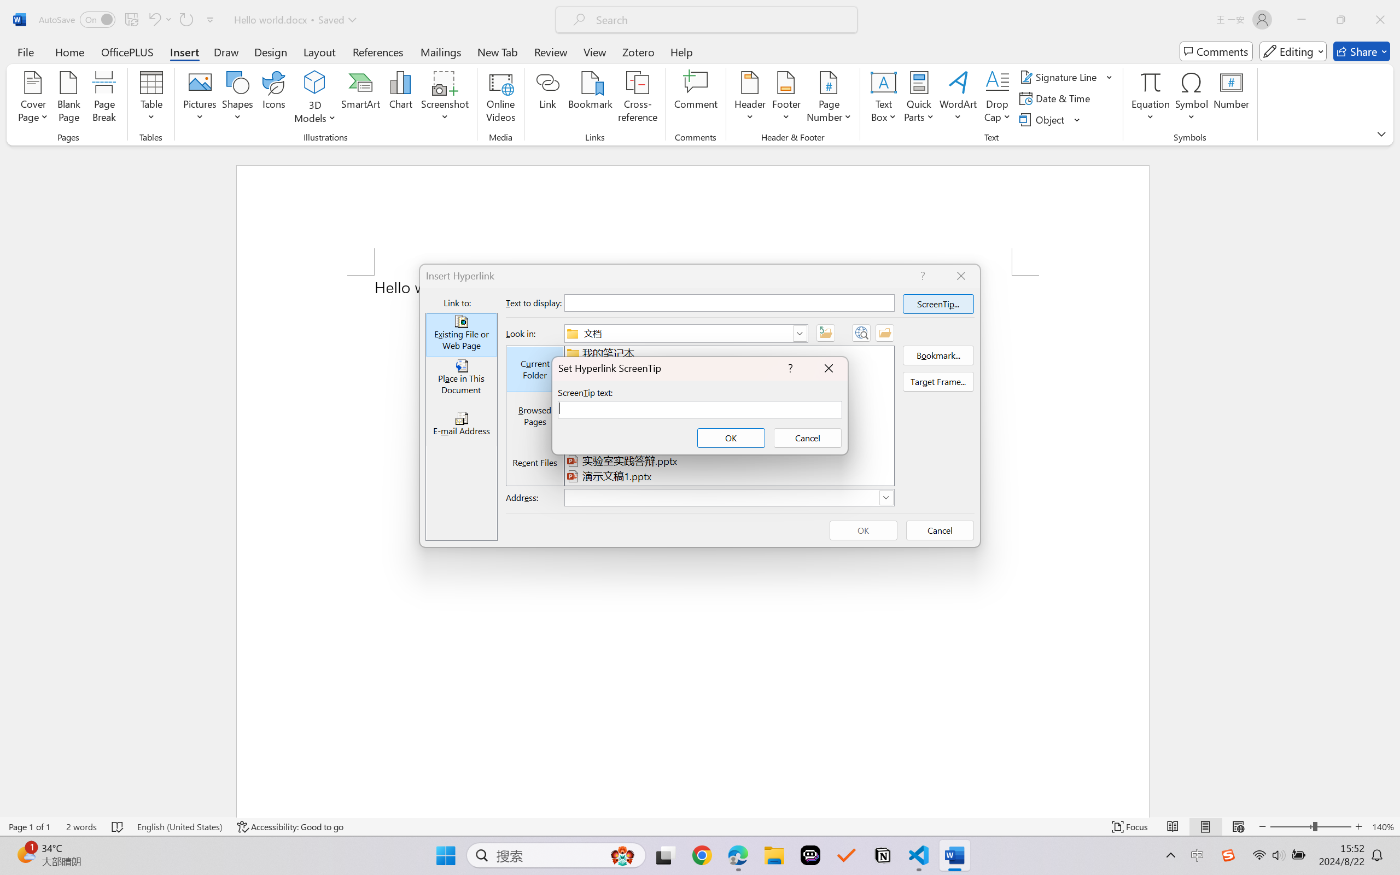 The image size is (1400, 875). What do you see at coordinates (151, 98) in the screenshot?
I see `Table` at bounding box center [151, 98].